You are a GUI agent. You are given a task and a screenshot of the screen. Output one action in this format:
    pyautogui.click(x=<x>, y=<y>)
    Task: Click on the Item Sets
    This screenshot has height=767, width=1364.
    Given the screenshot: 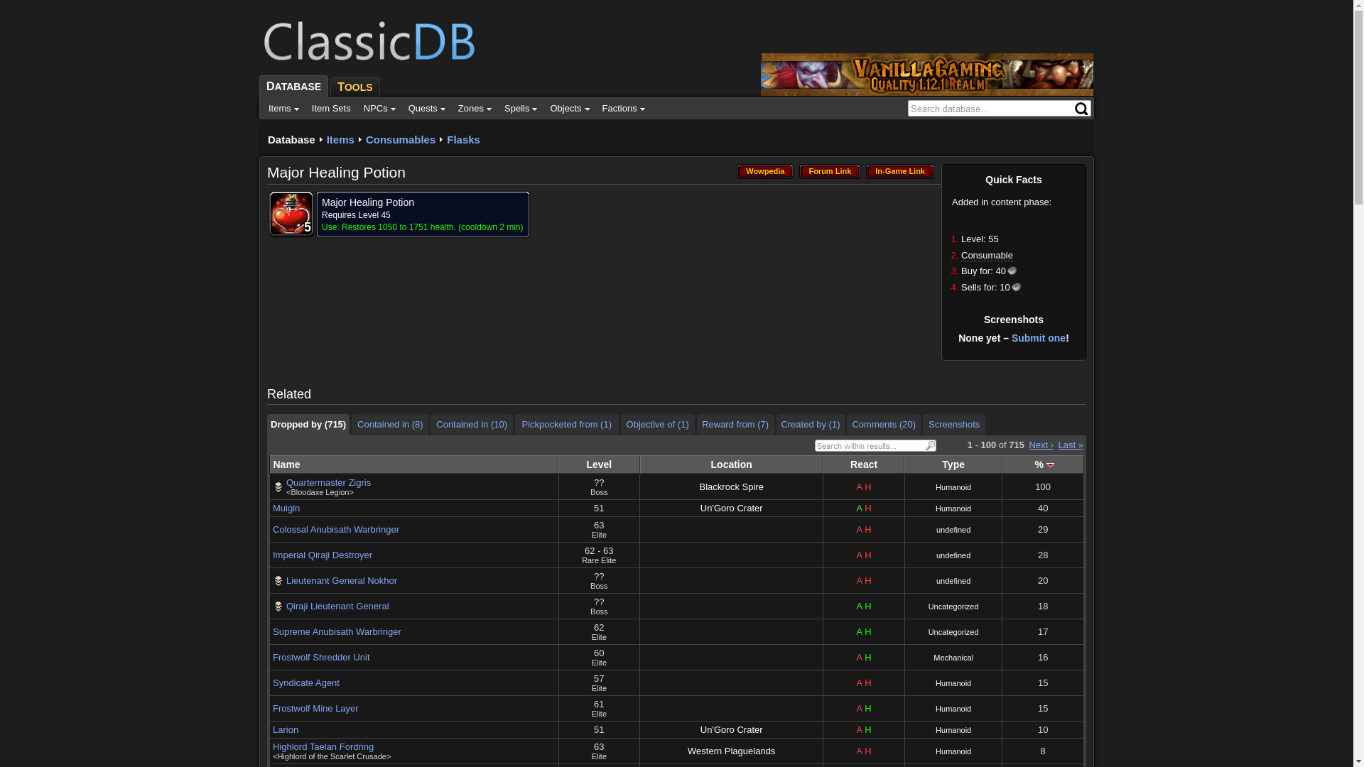 What is the action you would take?
    pyautogui.click(x=331, y=108)
    